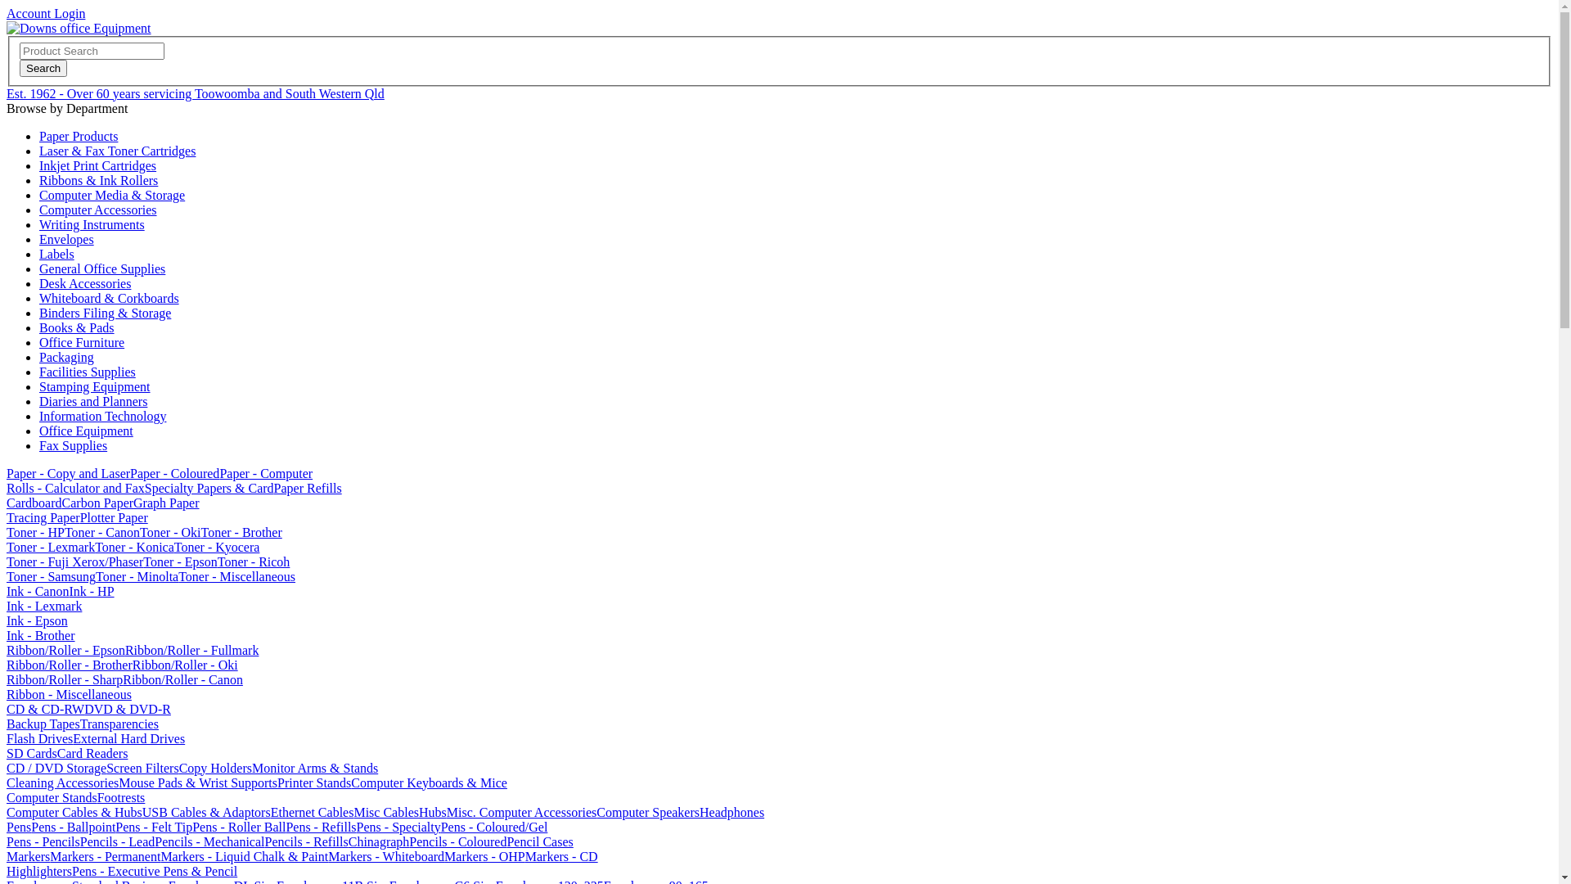 The width and height of the screenshot is (1571, 884). Describe the element at coordinates (36, 532) in the screenshot. I see `Toner - HP` at that location.